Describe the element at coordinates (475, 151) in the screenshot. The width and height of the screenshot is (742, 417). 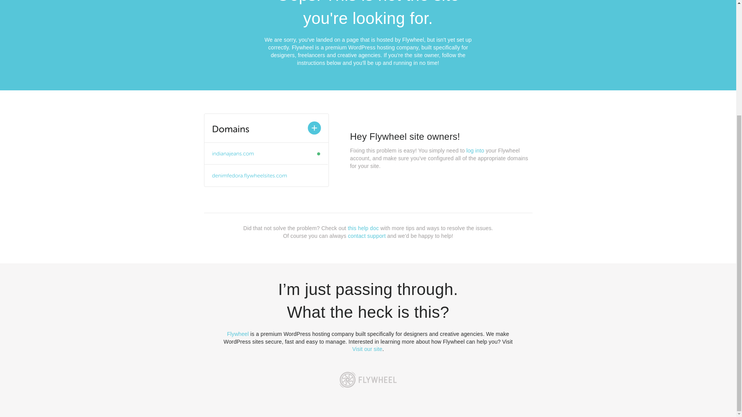
I see `log into` at that location.